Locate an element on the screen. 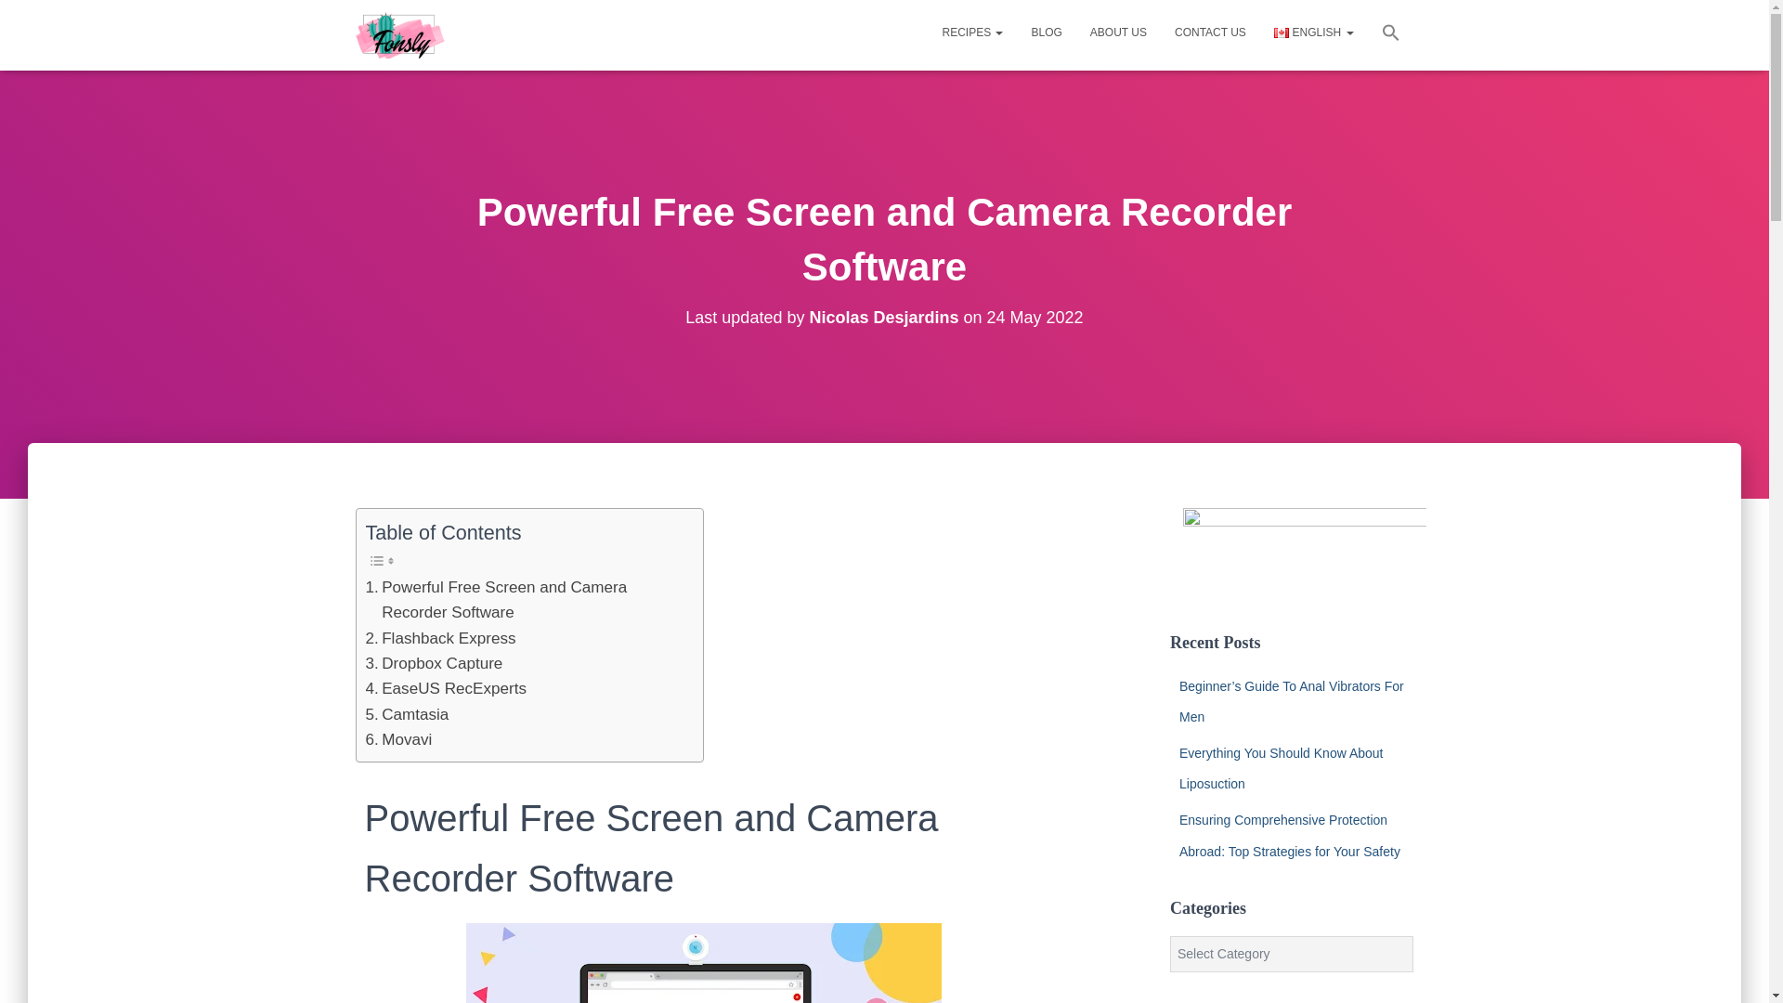 Image resolution: width=1783 pixels, height=1003 pixels. BLOG is located at coordinates (1046, 32).